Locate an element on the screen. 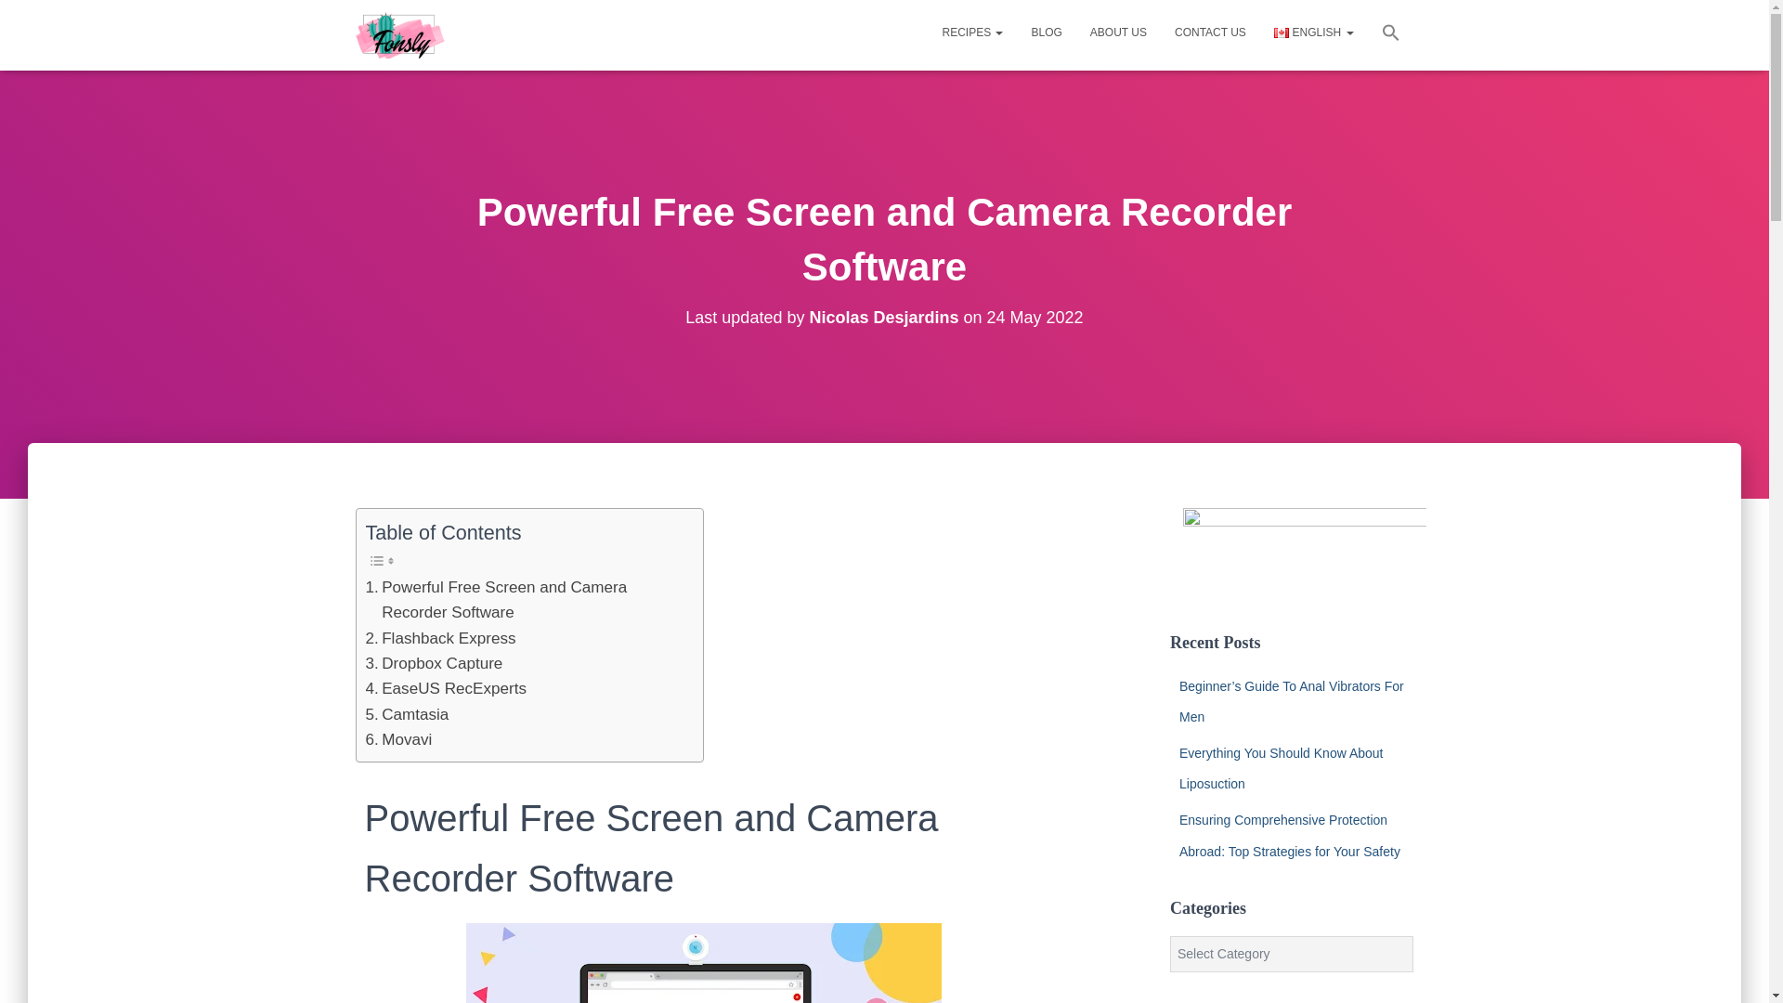 Image resolution: width=1783 pixels, height=1003 pixels. BLOG is located at coordinates (1046, 32).